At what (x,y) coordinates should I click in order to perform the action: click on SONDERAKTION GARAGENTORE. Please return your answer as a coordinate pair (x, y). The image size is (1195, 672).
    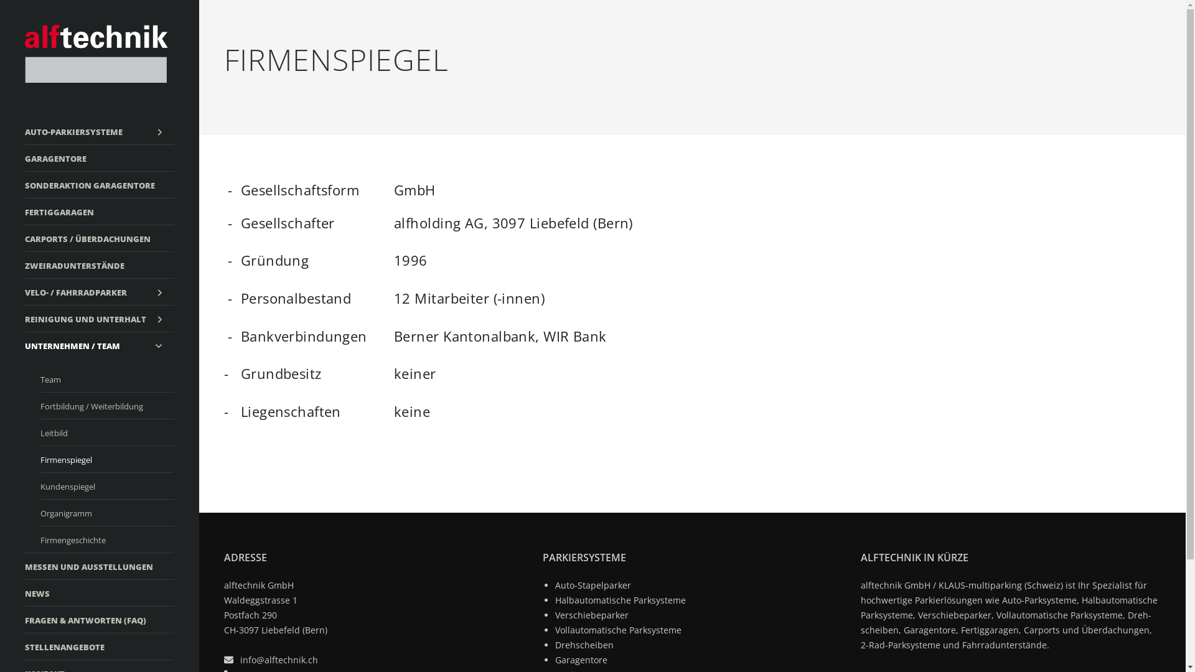
    Looking at the image, I should click on (100, 185).